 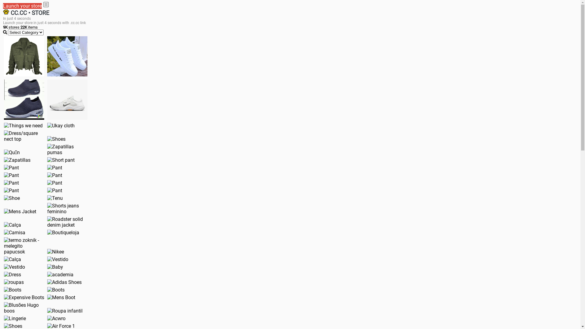 What do you see at coordinates (58, 260) in the screenshot?
I see `Vestido` at bounding box center [58, 260].